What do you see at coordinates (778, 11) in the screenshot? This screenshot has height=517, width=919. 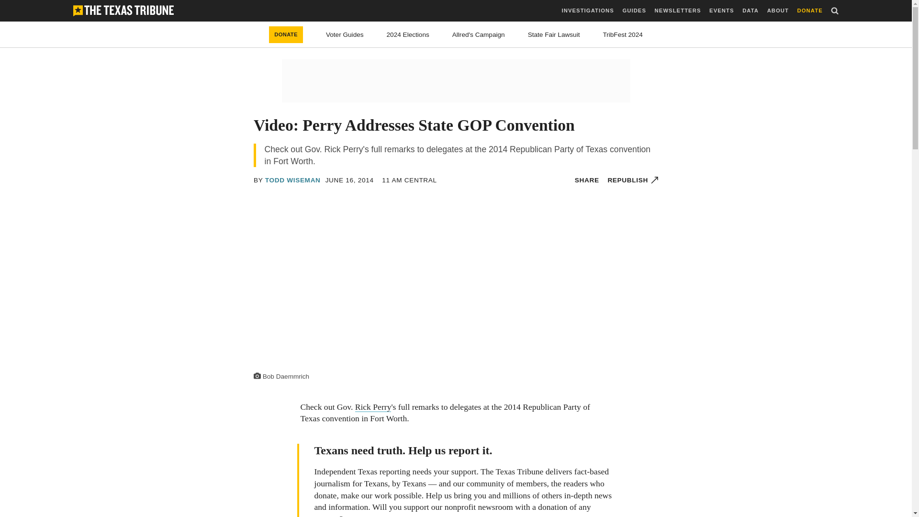 I see `ABOUT` at bounding box center [778, 11].